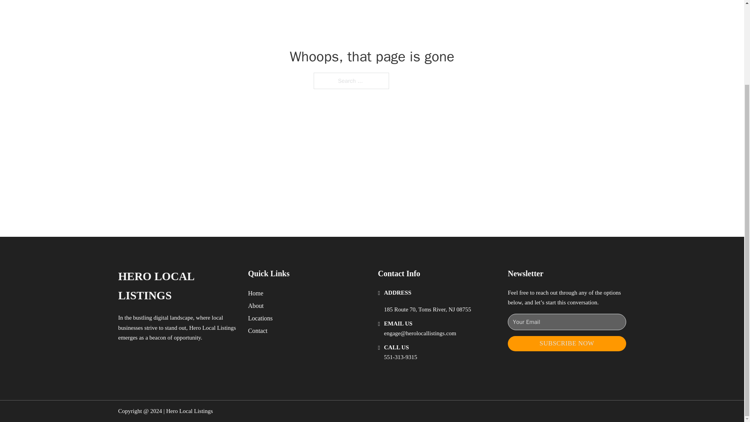 This screenshot has height=422, width=750. I want to click on 551-313-9315, so click(400, 357).